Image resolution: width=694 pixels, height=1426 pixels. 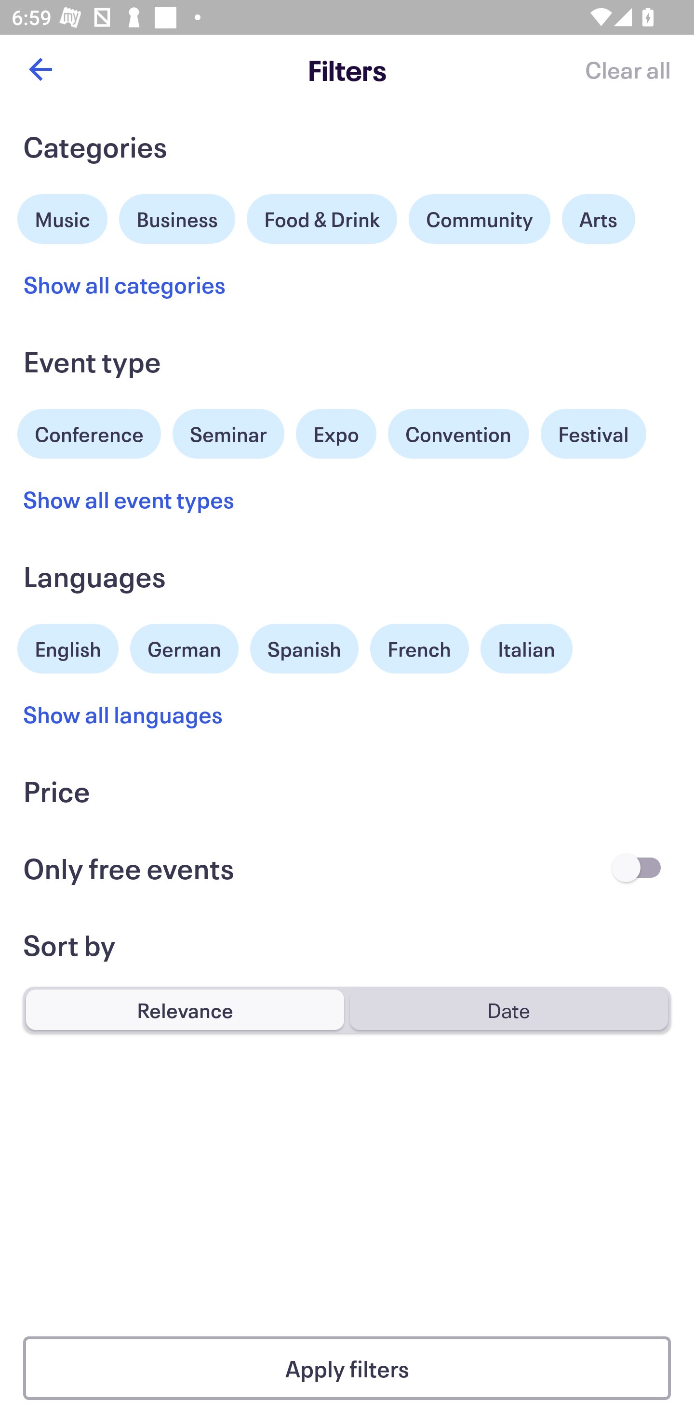 I want to click on Back button, so click(x=40, y=69).